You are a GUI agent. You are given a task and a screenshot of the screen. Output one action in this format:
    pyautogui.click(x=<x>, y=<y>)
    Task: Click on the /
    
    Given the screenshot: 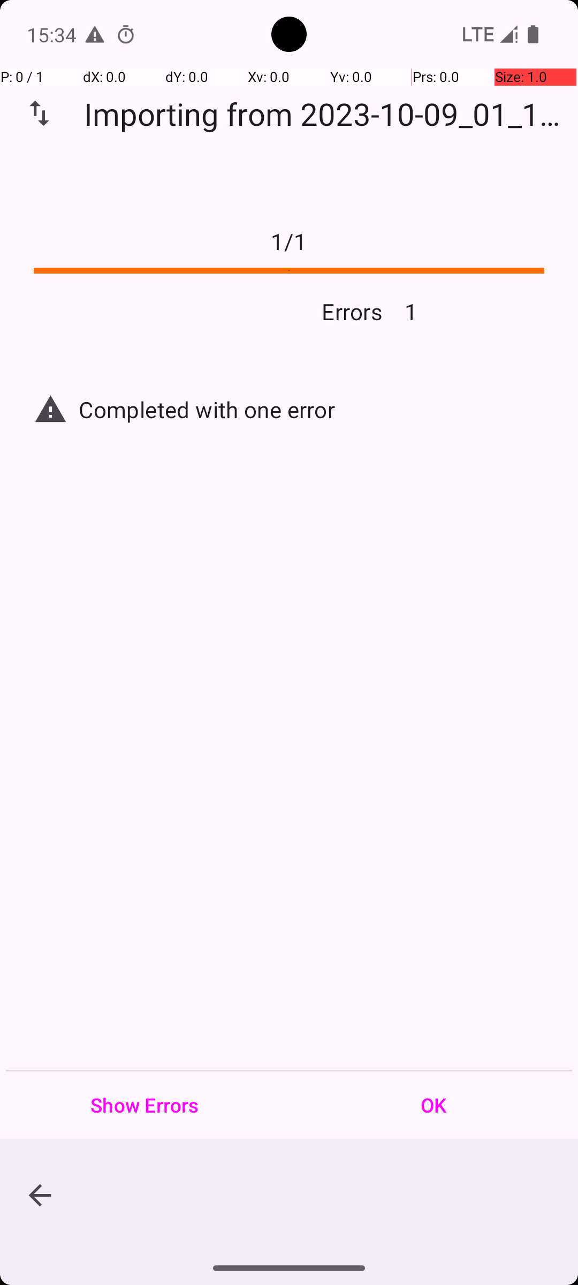 What is the action you would take?
    pyautogui.click(x=289, y=241)
    